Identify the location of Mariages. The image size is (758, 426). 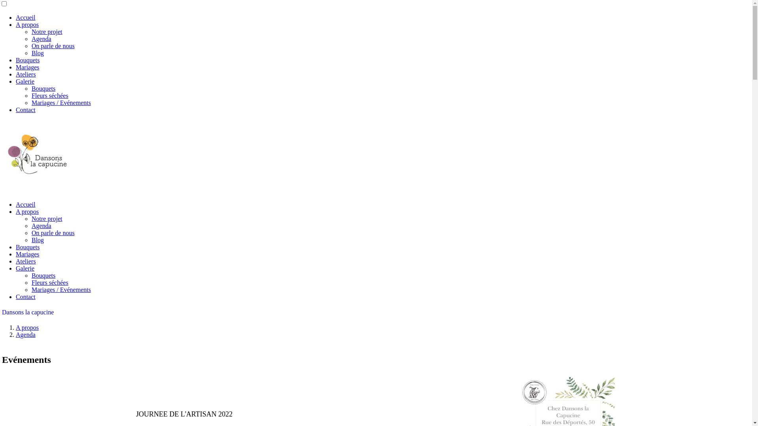
(28, 254).